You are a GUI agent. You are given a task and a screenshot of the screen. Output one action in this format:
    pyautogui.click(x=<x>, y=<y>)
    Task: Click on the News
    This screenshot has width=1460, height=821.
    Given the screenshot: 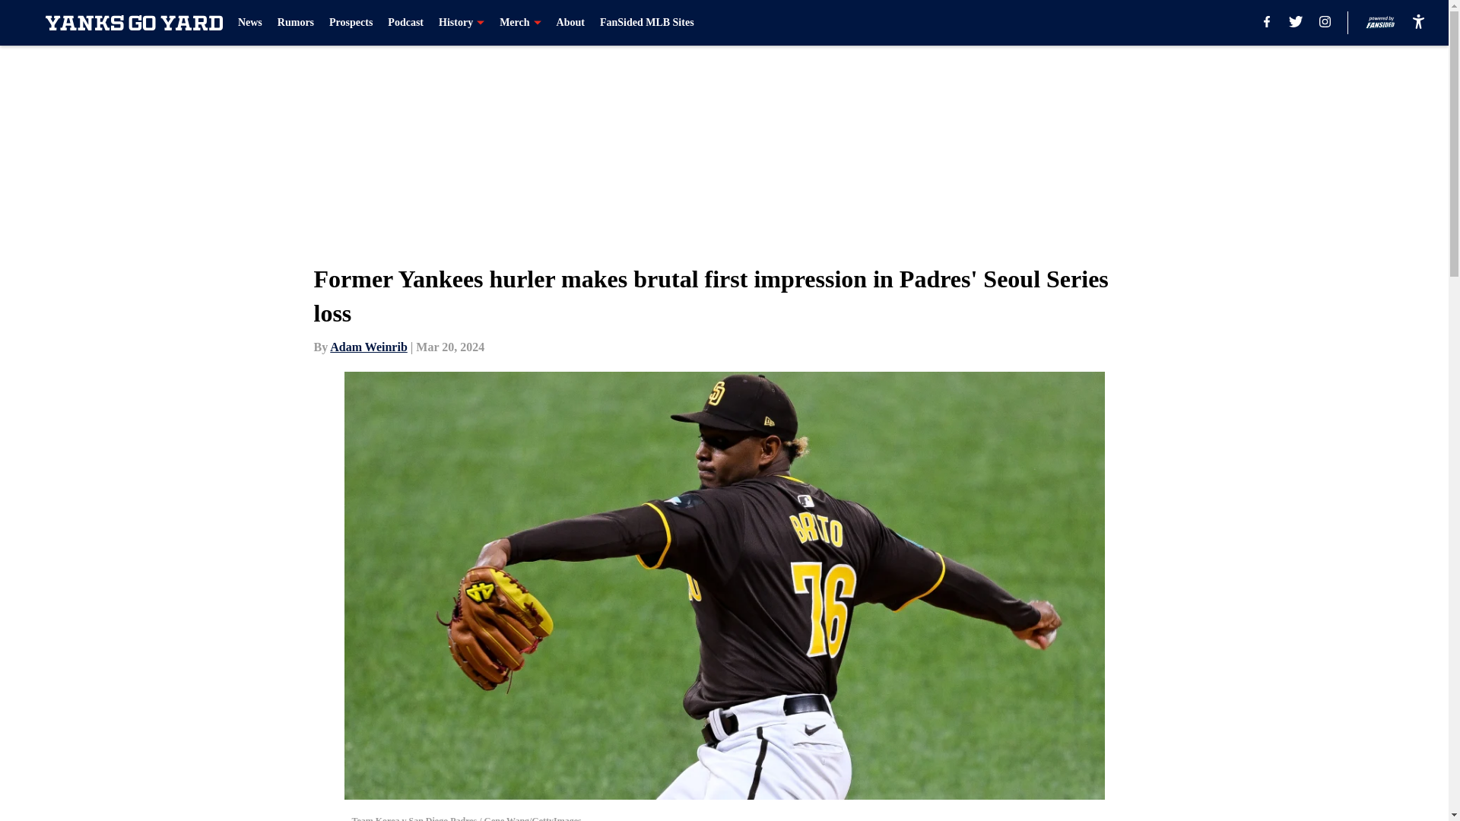 What is the action you would take?
    pyautogui.click(x=249, y=23)
    